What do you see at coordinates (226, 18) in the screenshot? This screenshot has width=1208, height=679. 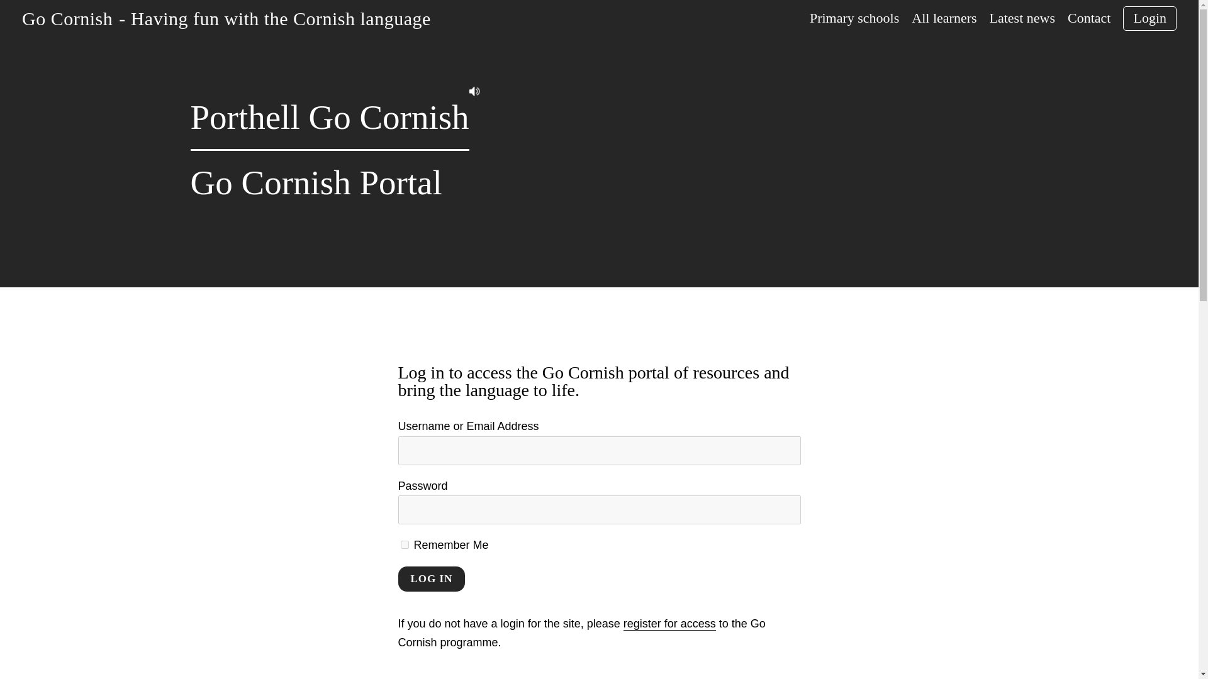 I see `Go Cornish - Having fun with the Cornish language` at bounding box center [226, 18].